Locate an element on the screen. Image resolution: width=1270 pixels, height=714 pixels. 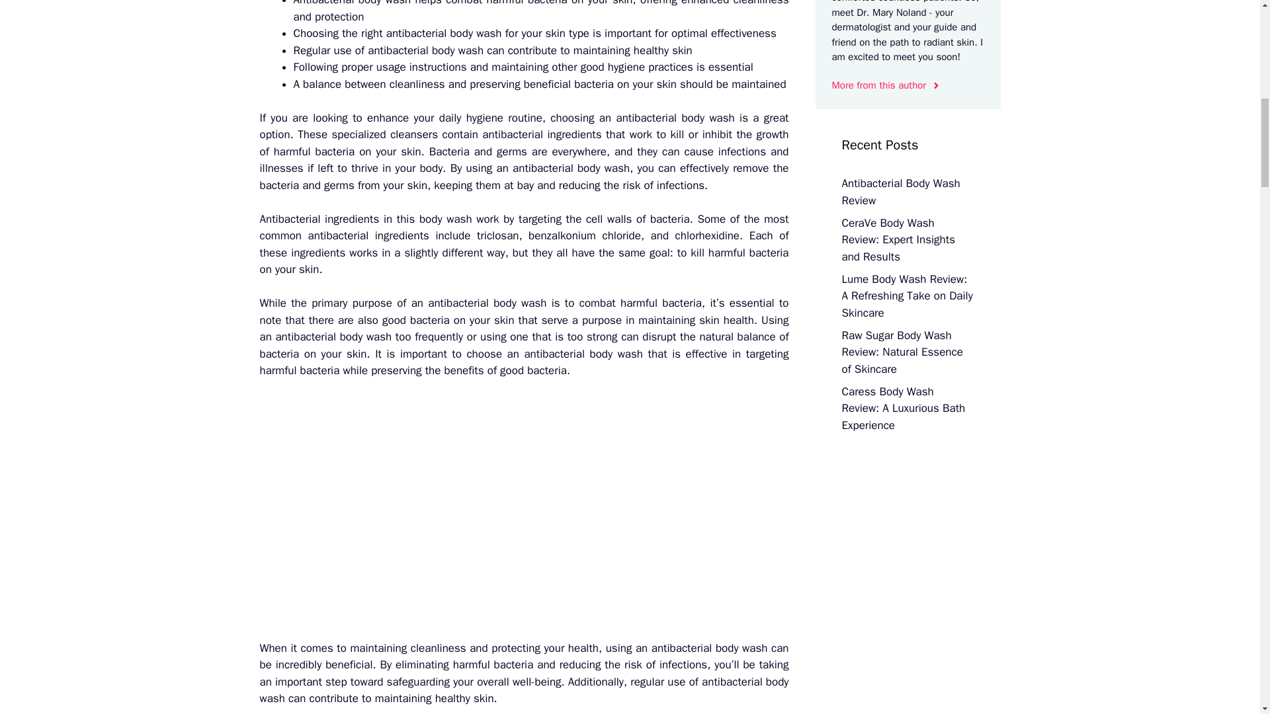
CeraVe Body Wash Review: Expert Insights and Results is located at coordinates (898, 239).